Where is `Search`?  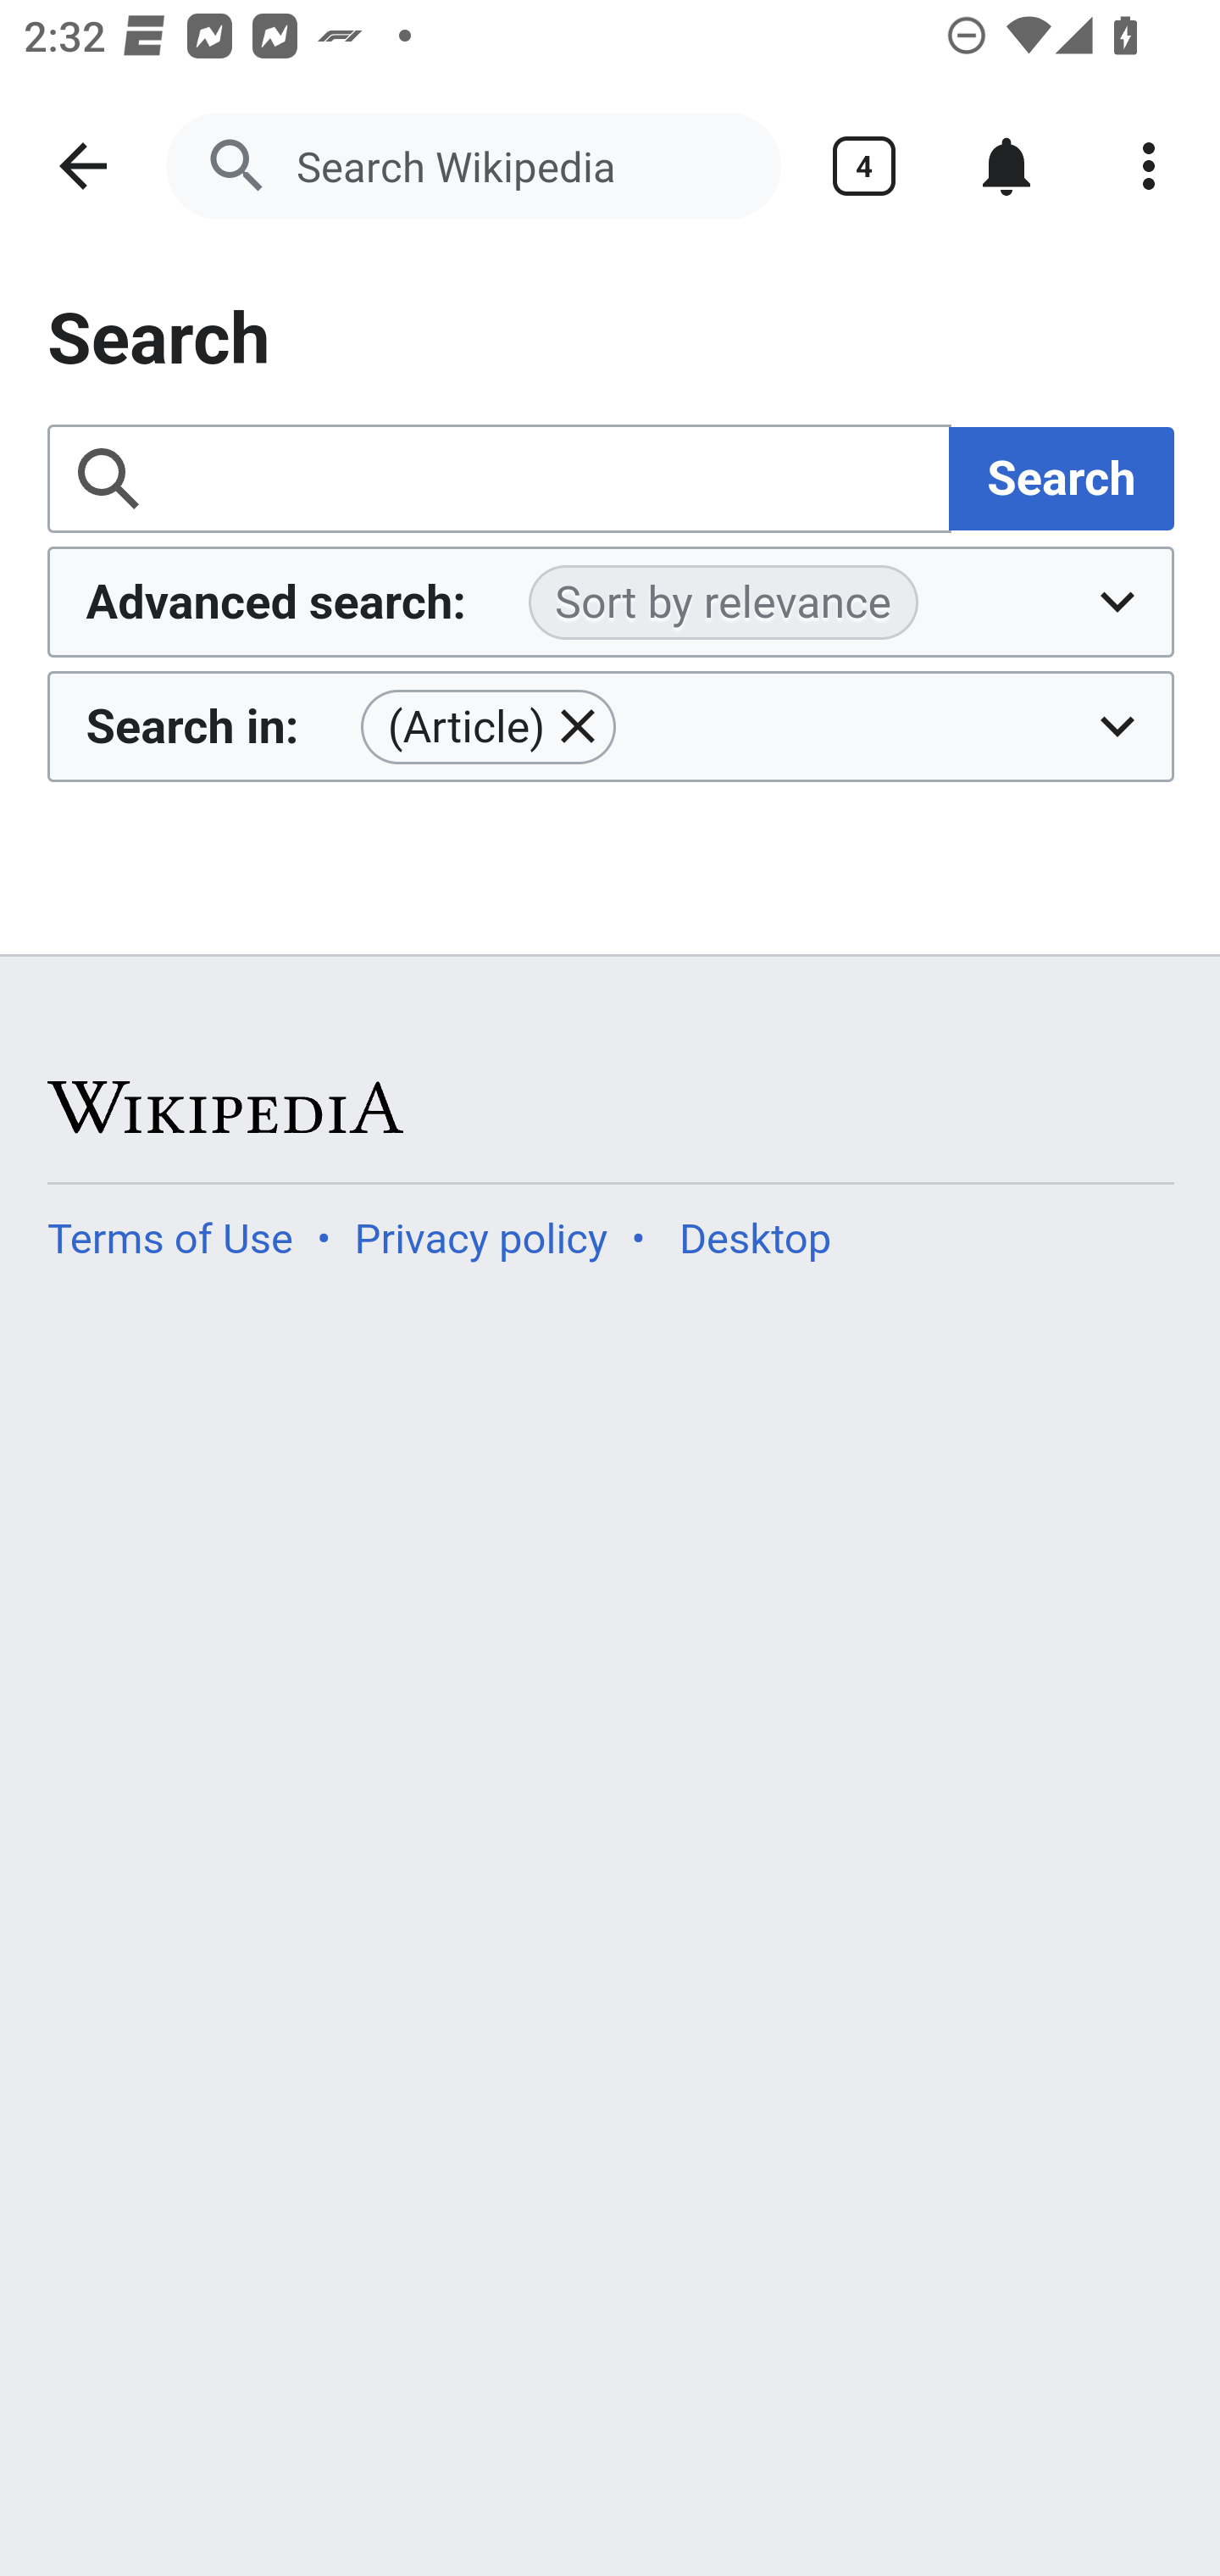 Search is located at coordinates (1061, 476).